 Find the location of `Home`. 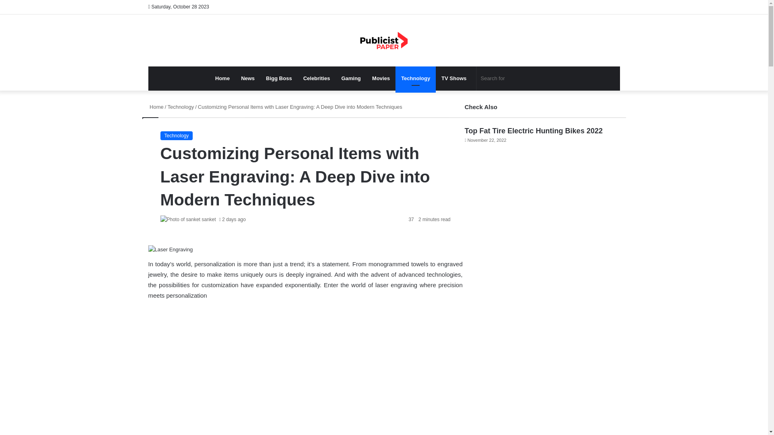

Home is located at coordinates (156, 107).